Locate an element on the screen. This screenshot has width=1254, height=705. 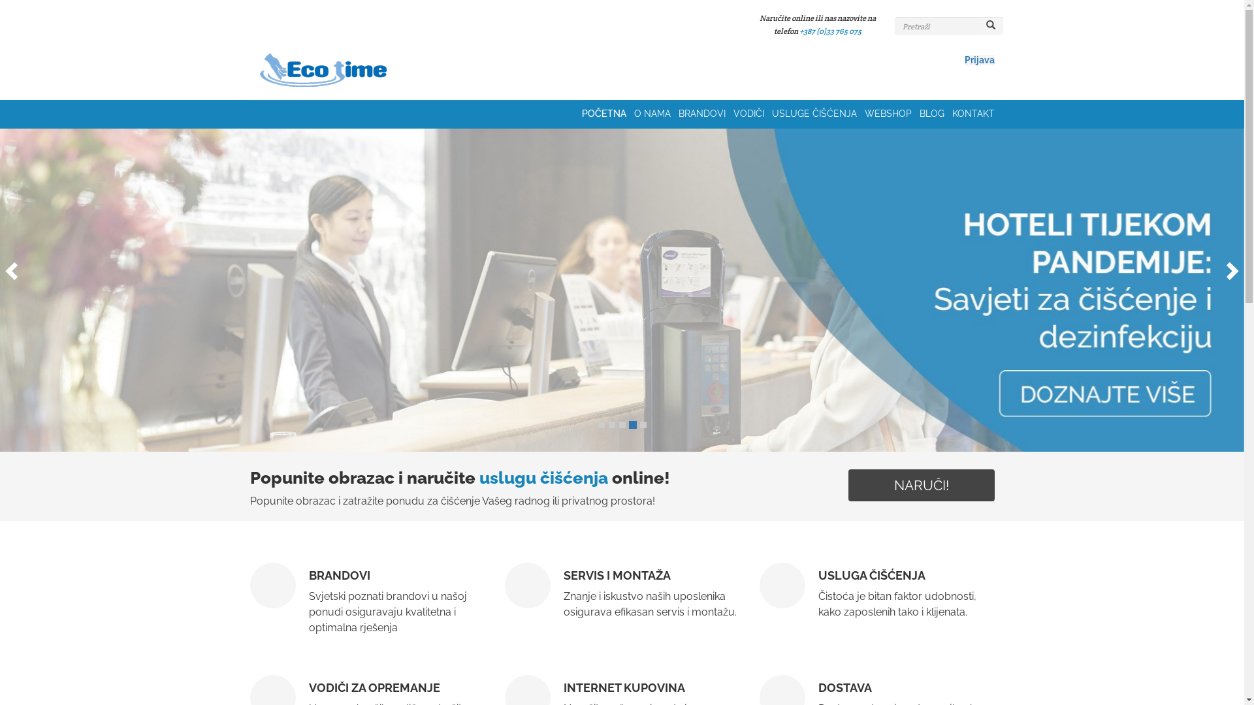
BRANDOVI is located at coordinates (705, 114).